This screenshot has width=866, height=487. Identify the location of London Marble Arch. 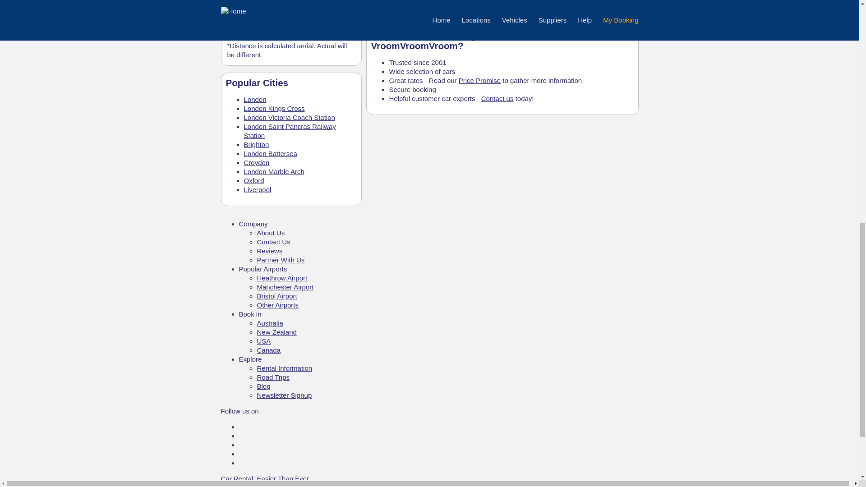
(273, 171).